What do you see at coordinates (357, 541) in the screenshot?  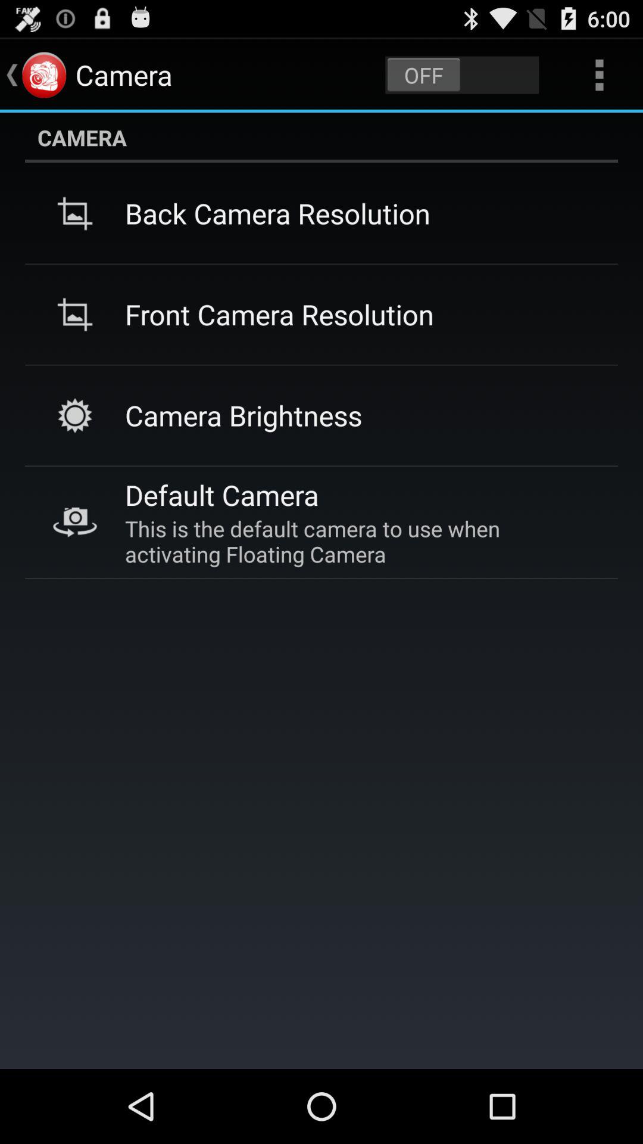 I see `choose icon below default camera icon` at bounding box center [357, 541].